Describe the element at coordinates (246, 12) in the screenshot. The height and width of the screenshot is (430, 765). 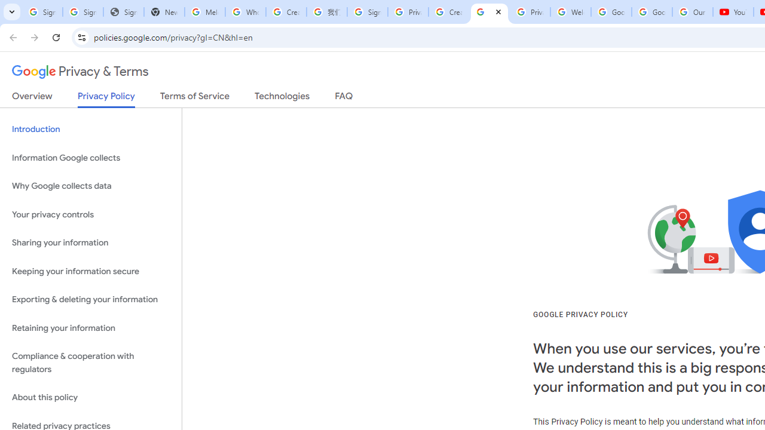
I see `Who is my administrator? - Google Account Help` at that location.